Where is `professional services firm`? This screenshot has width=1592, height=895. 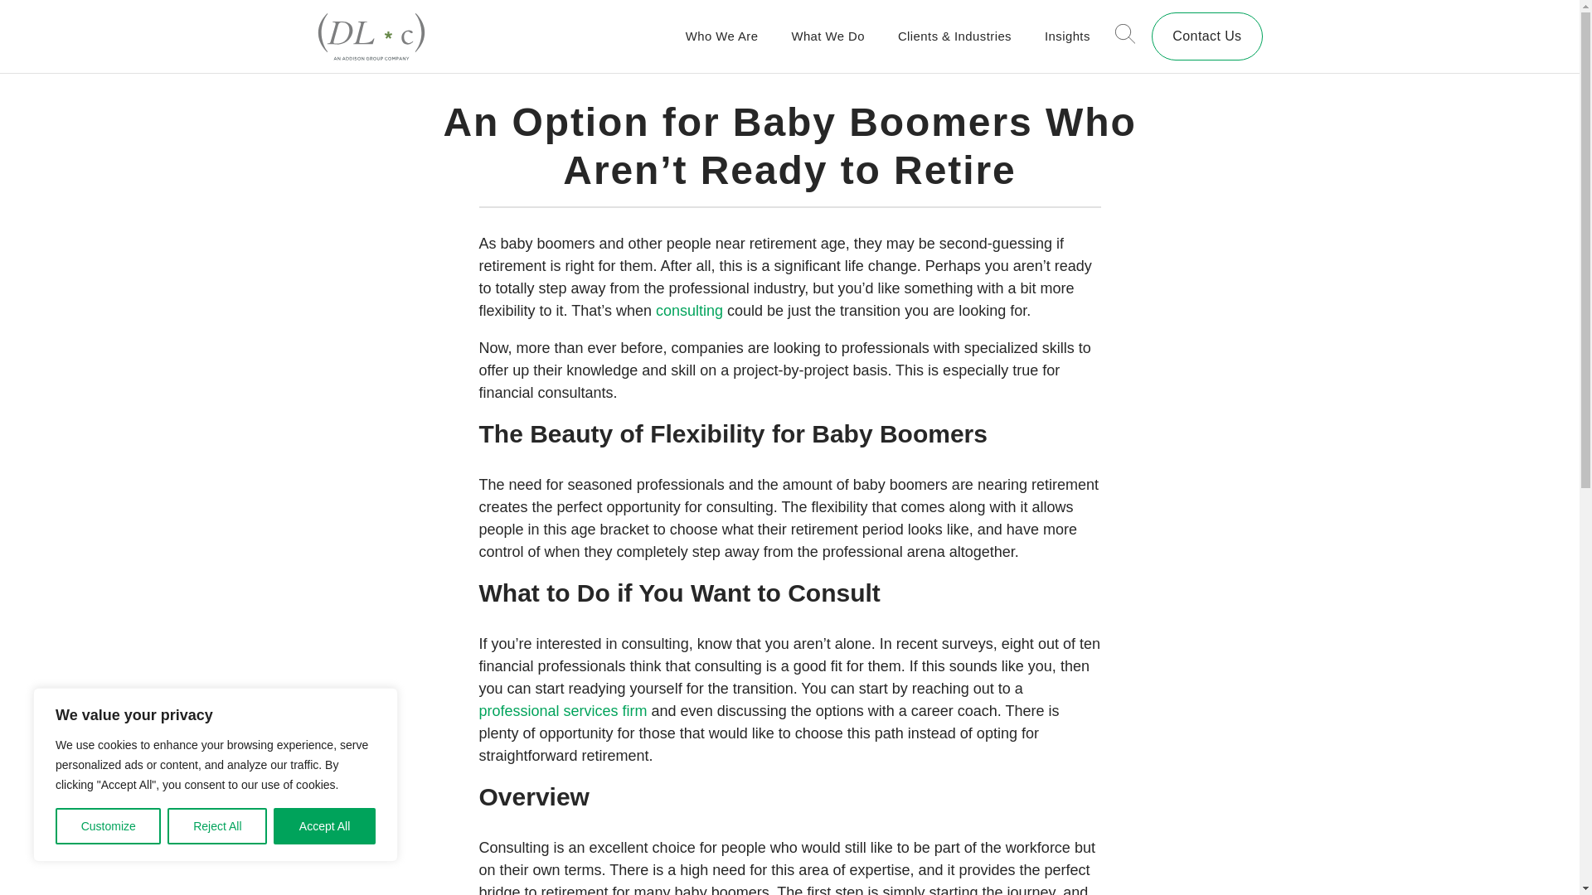 professional services firm is located at coordinates (565, 711).